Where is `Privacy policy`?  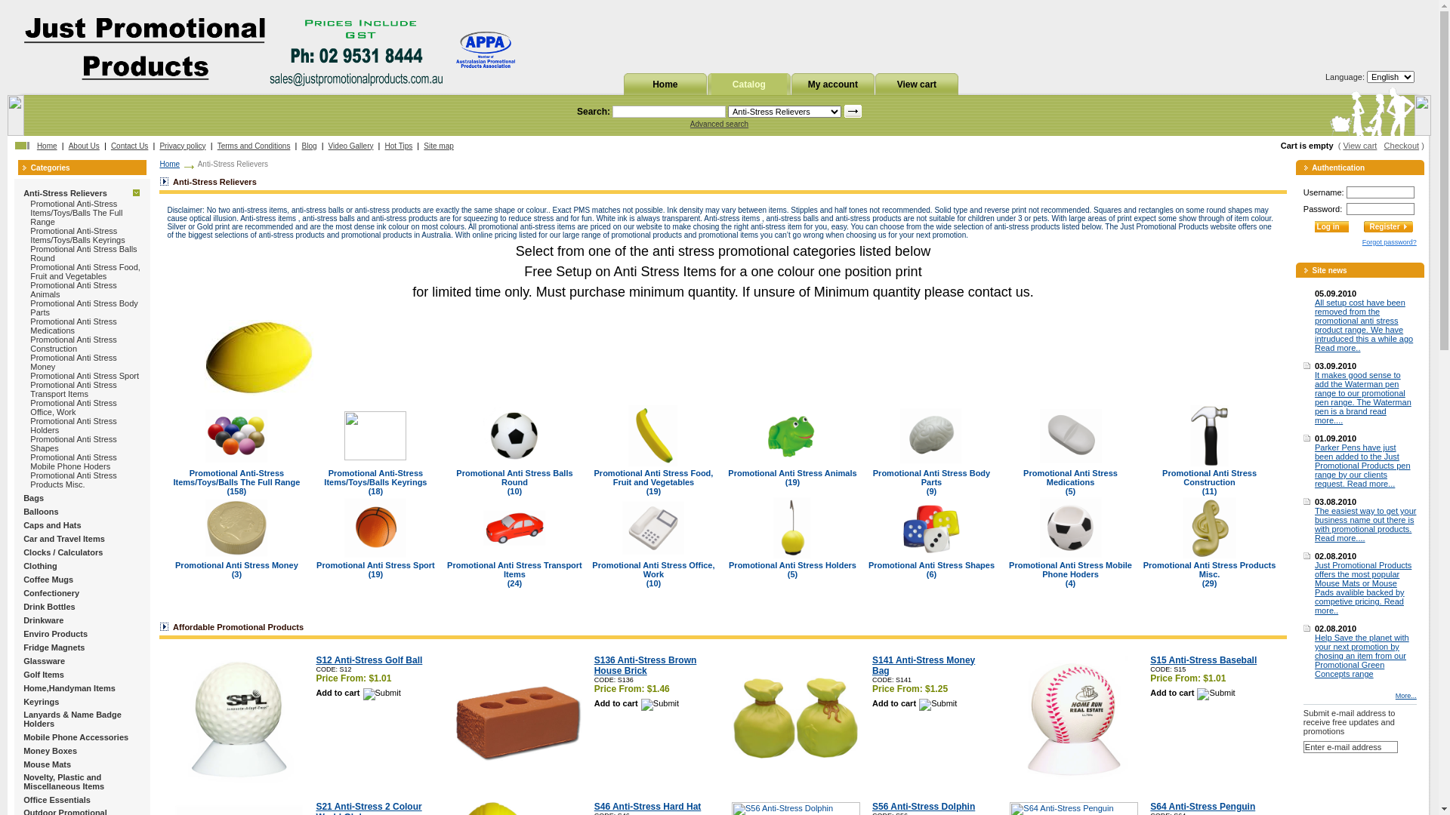
Privacy policy is located at coordinates (183, 146).